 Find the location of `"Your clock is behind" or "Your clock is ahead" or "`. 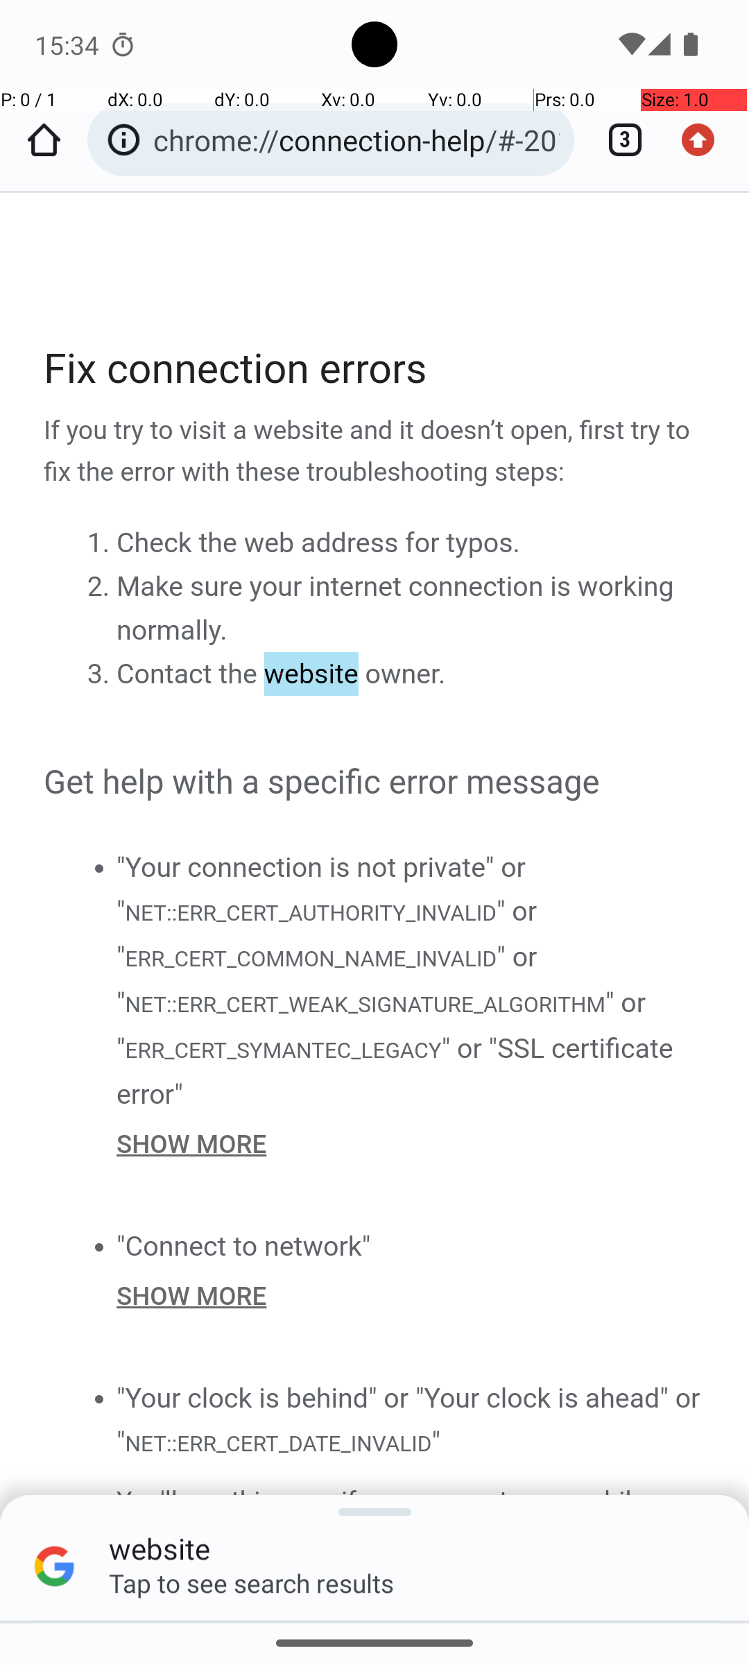

"Your clock is behind" or "Your clock is ahead" or " is located at coordinates (408, 1421).